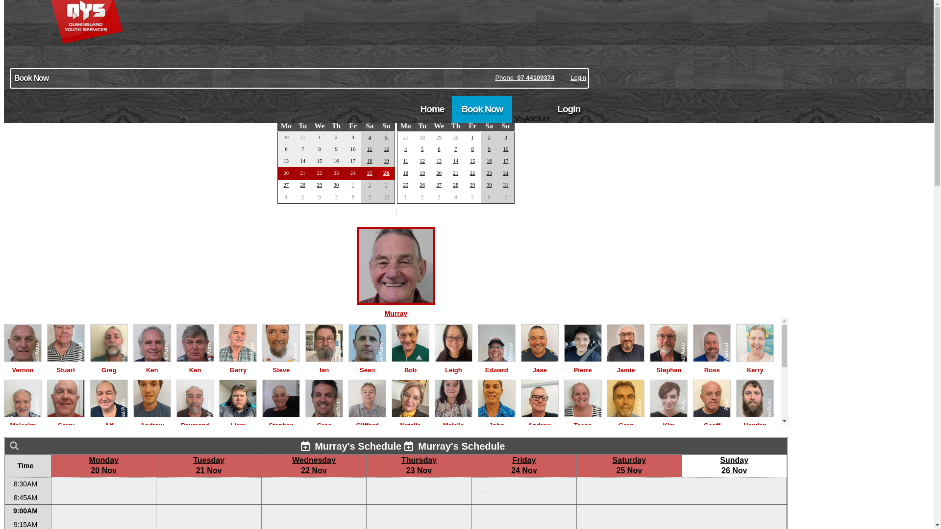 This screenshot has height=529, width=941. Describe the element at coordinates (406, 137) in the screenshot. I see `27` at that location.